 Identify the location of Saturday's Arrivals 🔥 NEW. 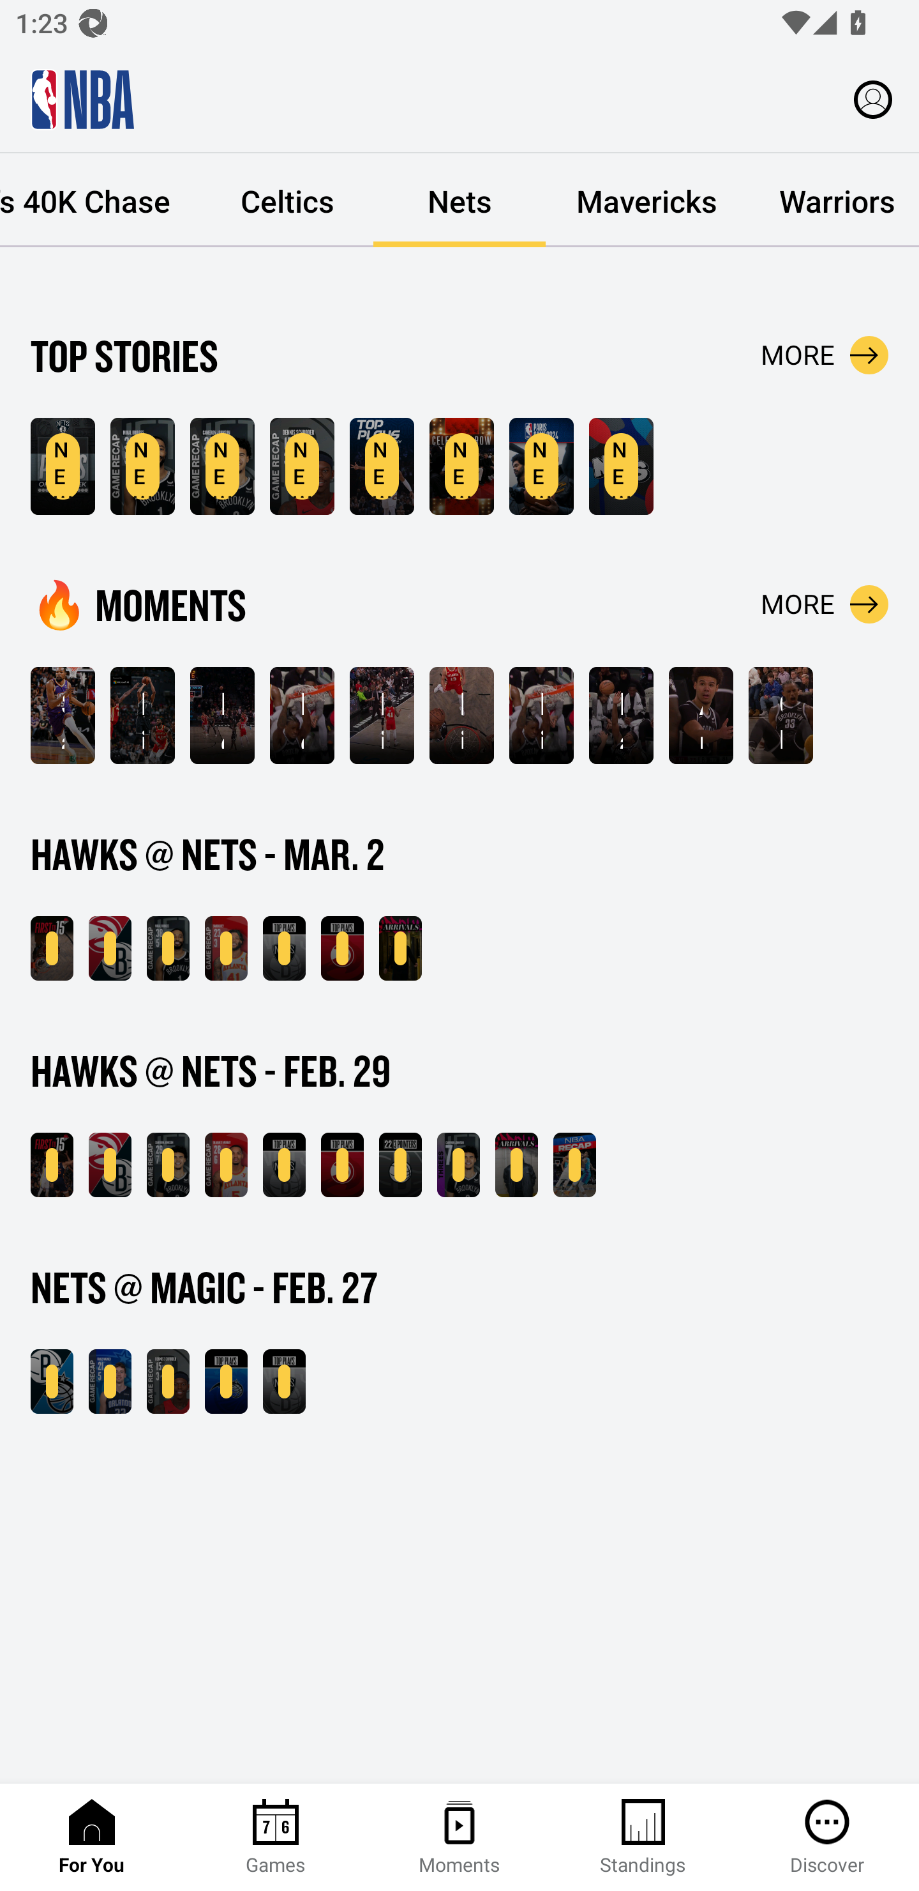
(400, 948).